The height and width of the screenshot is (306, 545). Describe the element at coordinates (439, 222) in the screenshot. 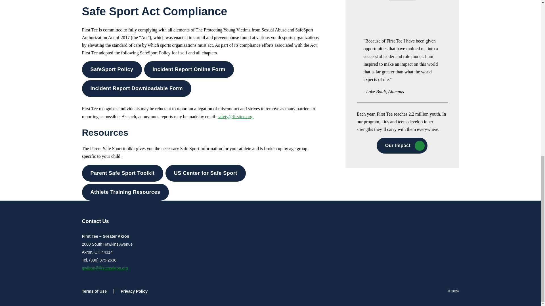

I see `Open facebook in a new window` at that location.